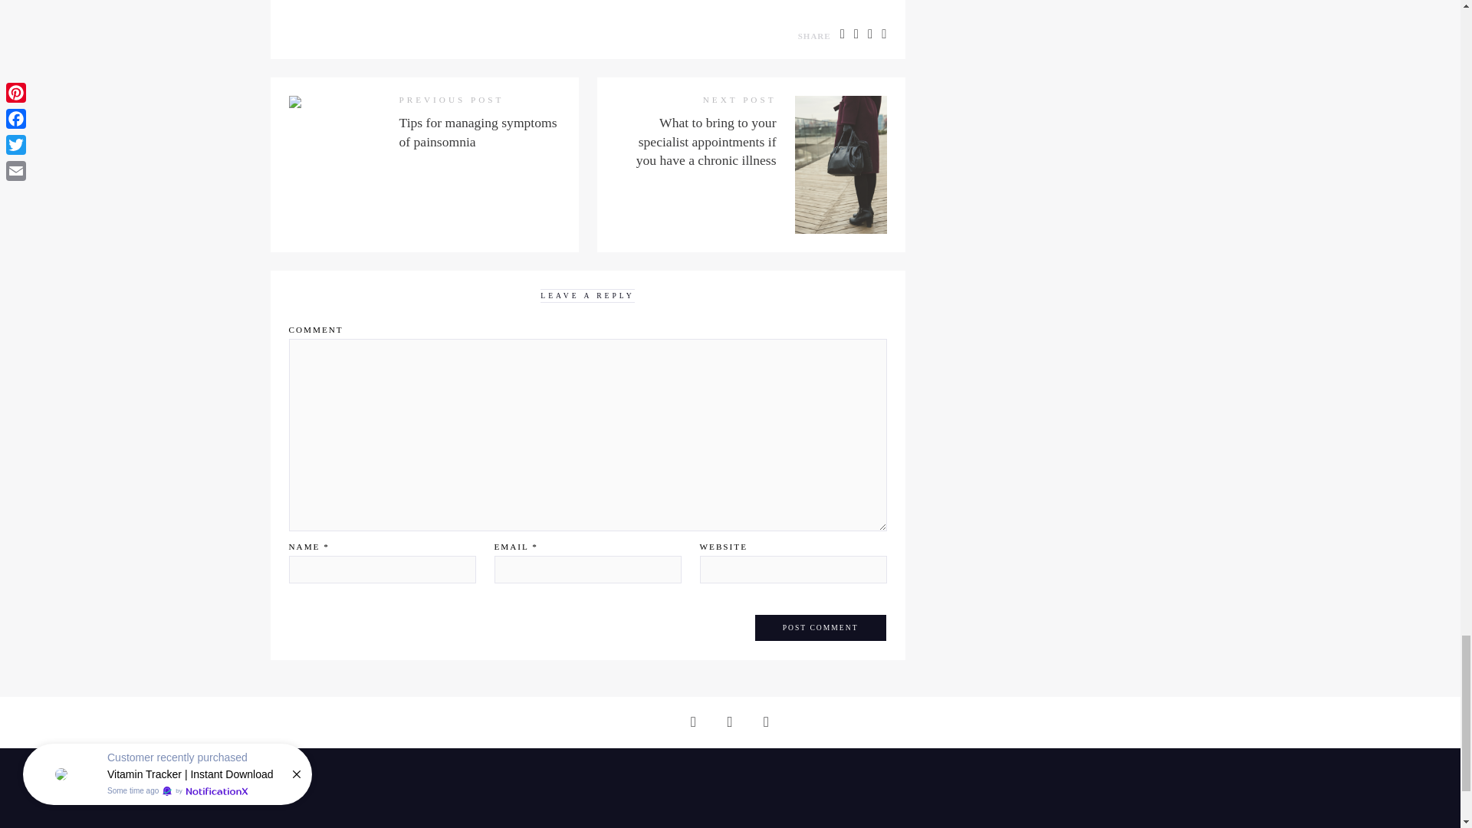 Image resolution: width=1472 pixels, height=828 pixels. What do you see at coordinates (820, 628) in the screenshot?
I see `Post Comment` at bounding box center [820, 628].